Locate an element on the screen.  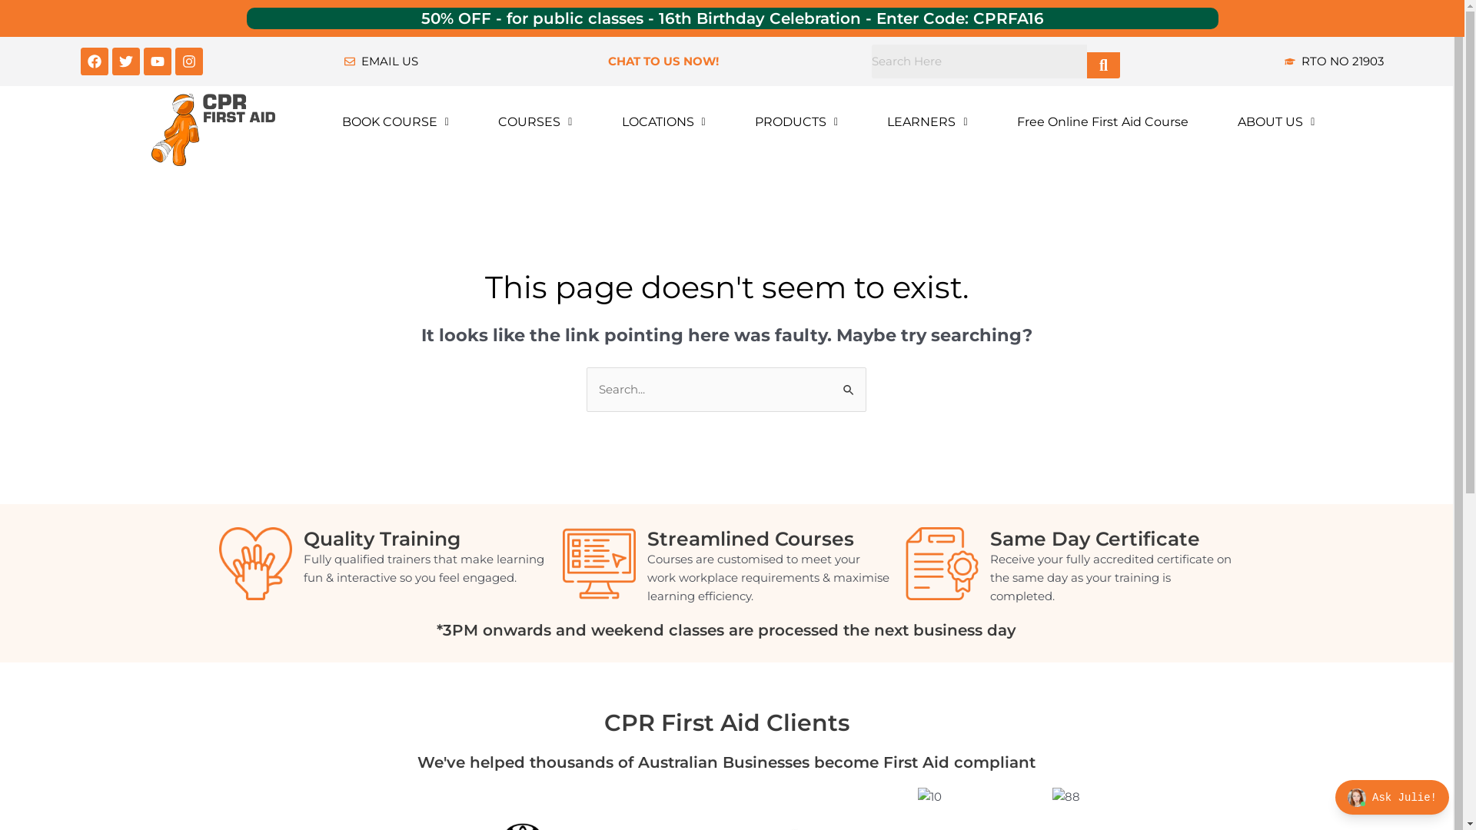
Free Online First Aid Course is located at coordinates (1102, 122).